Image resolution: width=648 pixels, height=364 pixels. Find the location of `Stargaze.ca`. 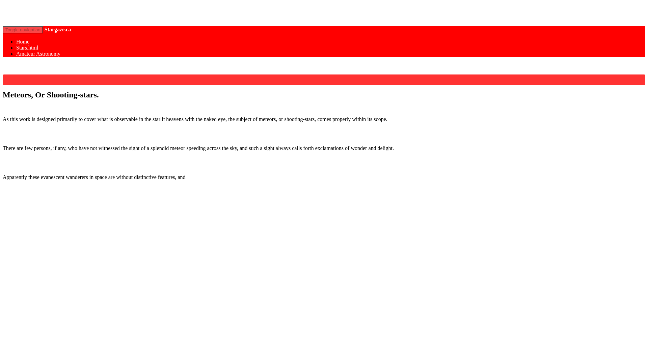

Stargaze.ca is located at coordinates (58, 29).